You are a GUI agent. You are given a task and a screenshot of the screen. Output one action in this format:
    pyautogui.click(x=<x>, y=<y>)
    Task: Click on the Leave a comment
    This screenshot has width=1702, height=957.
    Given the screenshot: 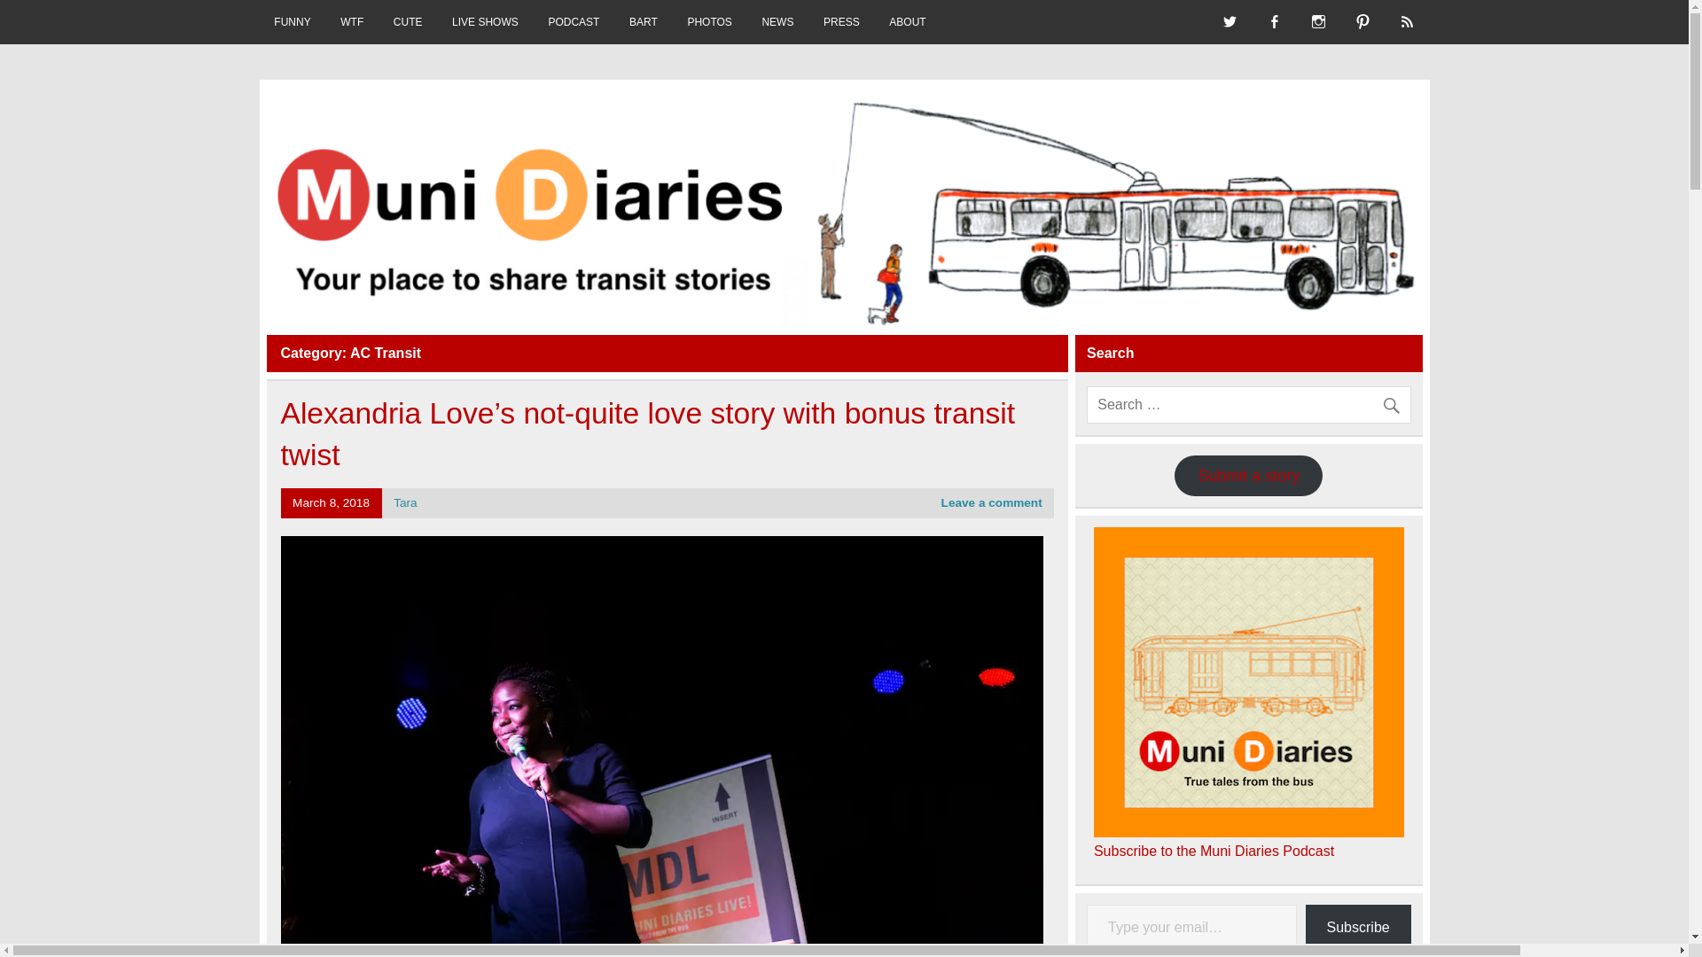 What is the action you would take?
    pyautogui.click(x=991, y=502)
    